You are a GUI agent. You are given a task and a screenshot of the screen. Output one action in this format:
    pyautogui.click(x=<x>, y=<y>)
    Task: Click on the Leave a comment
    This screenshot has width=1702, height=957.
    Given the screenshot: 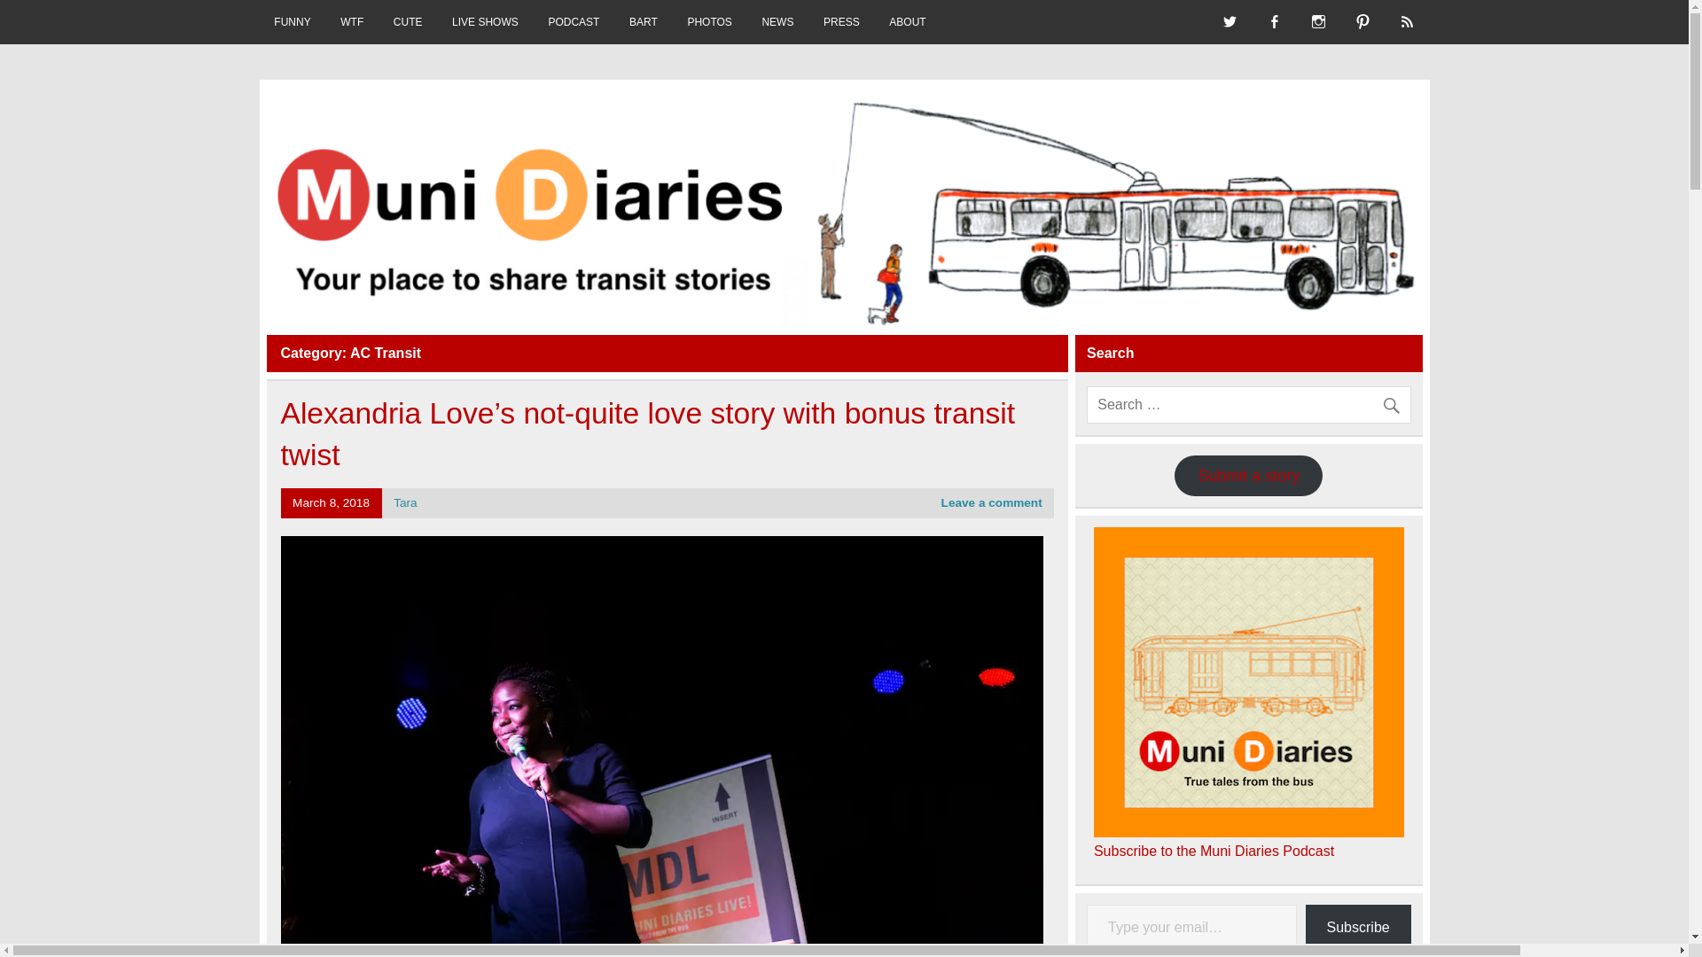 What is the action you would take?
    pyautogui.click(x=991, y=502)
    